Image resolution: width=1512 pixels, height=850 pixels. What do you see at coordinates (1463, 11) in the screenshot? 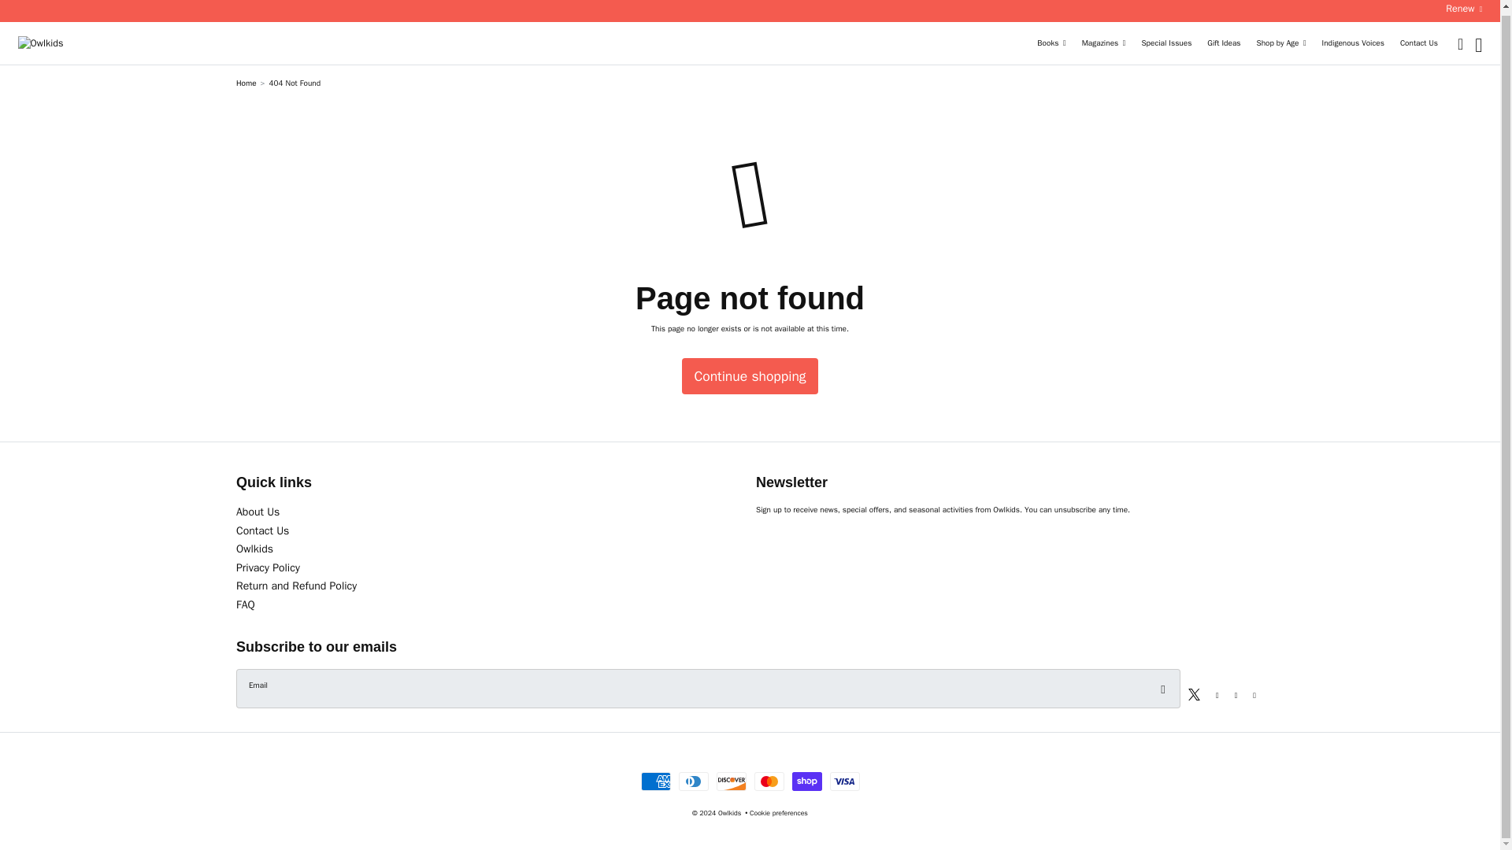
I see `Renew` at bounding box center [1463, 11].